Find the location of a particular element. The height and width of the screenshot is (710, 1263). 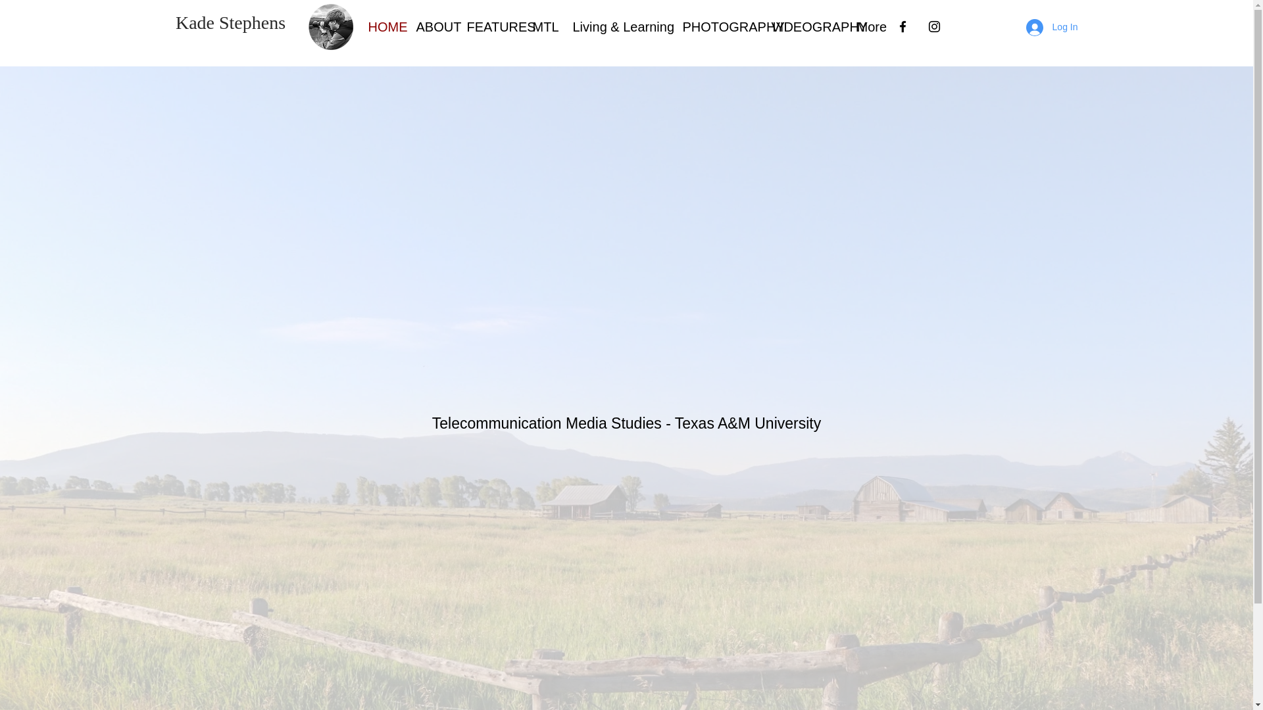

Log In is located at coordinates (1052, 26).